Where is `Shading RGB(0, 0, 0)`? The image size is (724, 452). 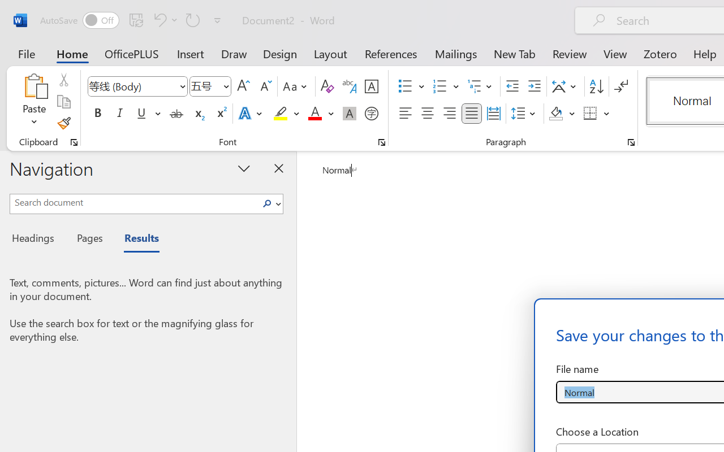
Shading RGB(0, 0, 0) is located at coordinates (555, 114).